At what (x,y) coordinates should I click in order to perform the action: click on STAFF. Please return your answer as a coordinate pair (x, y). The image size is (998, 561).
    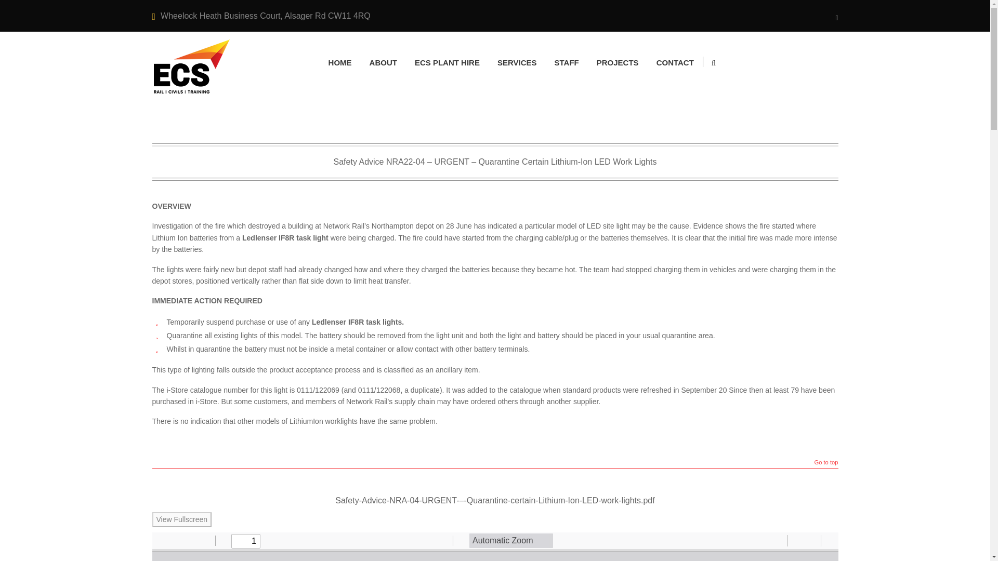
    Looking at the image, I should click on (567, 62).